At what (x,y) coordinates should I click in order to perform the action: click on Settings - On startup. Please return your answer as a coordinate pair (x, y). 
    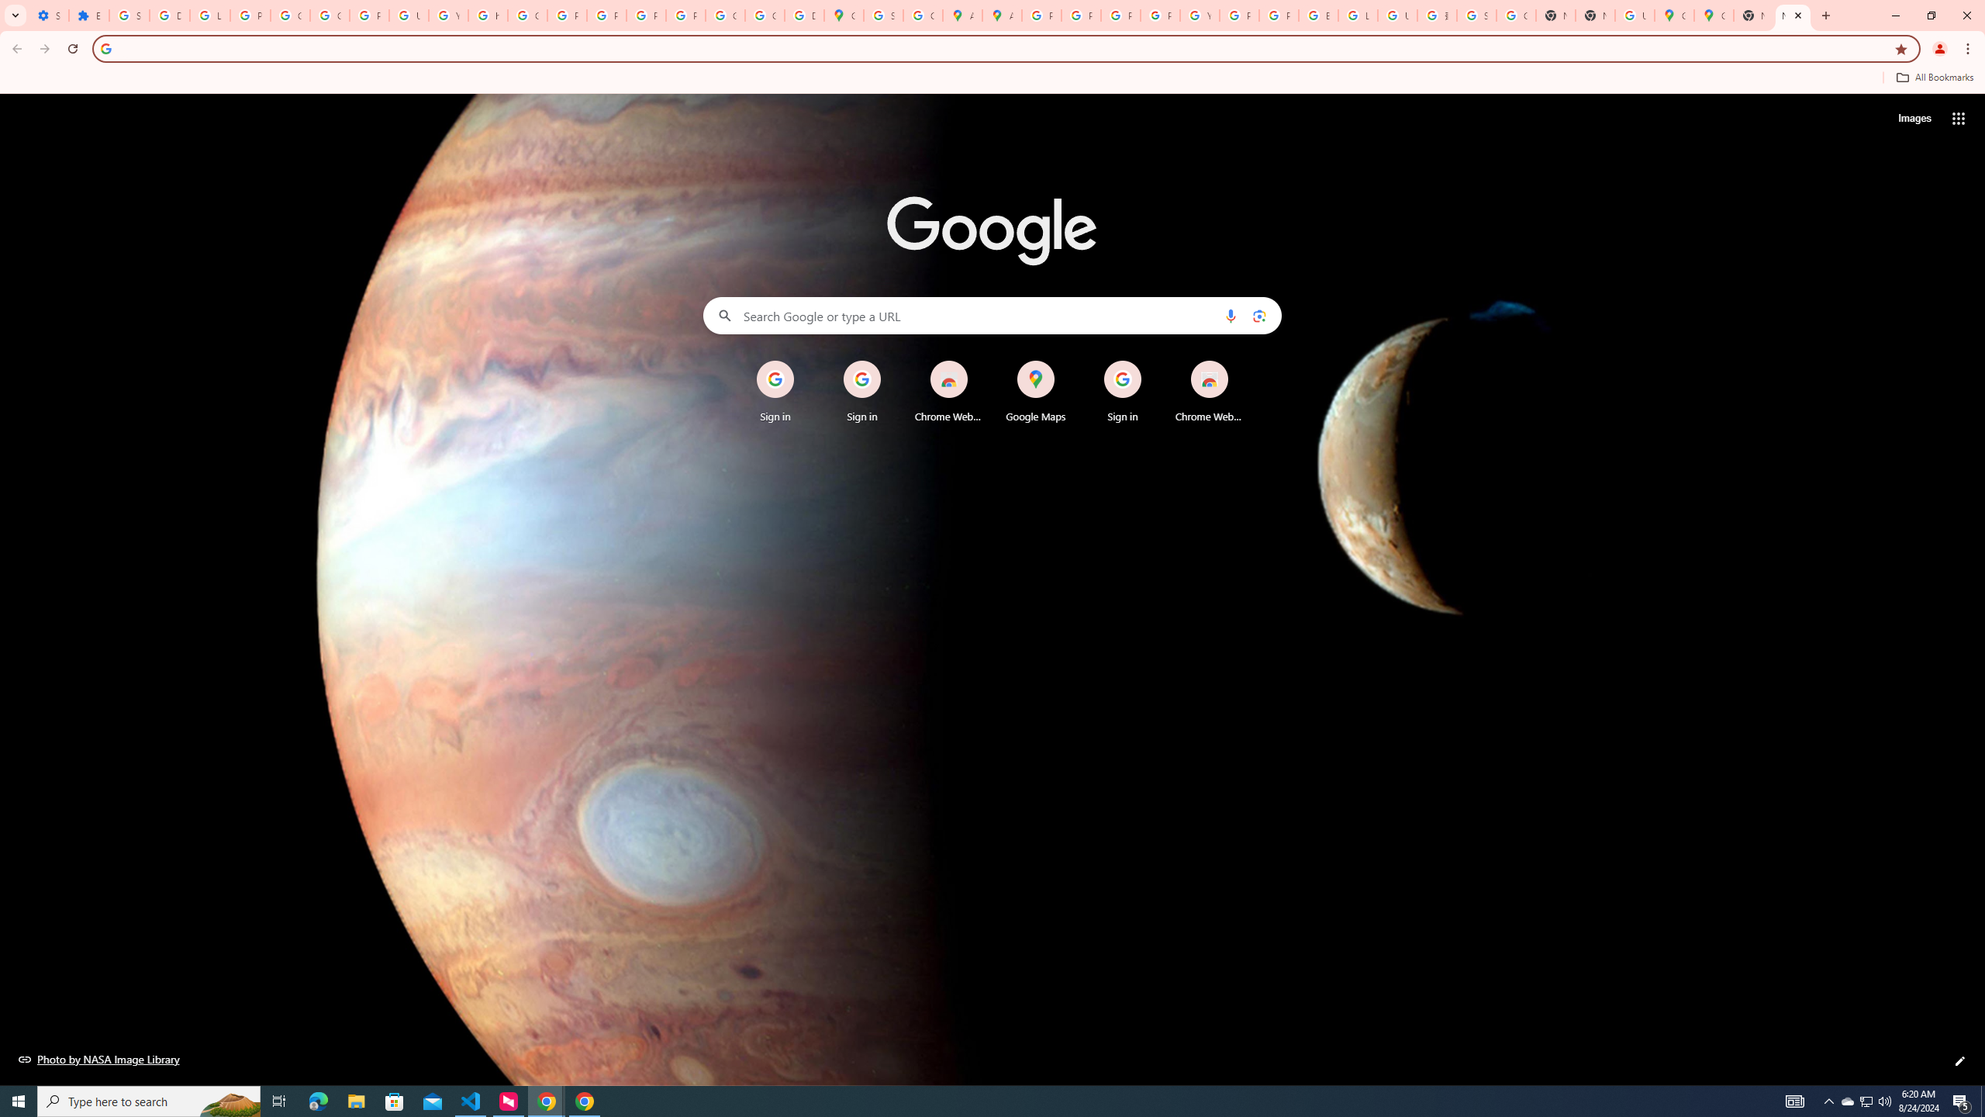
    Looking at the image, I should click on (48, 16).